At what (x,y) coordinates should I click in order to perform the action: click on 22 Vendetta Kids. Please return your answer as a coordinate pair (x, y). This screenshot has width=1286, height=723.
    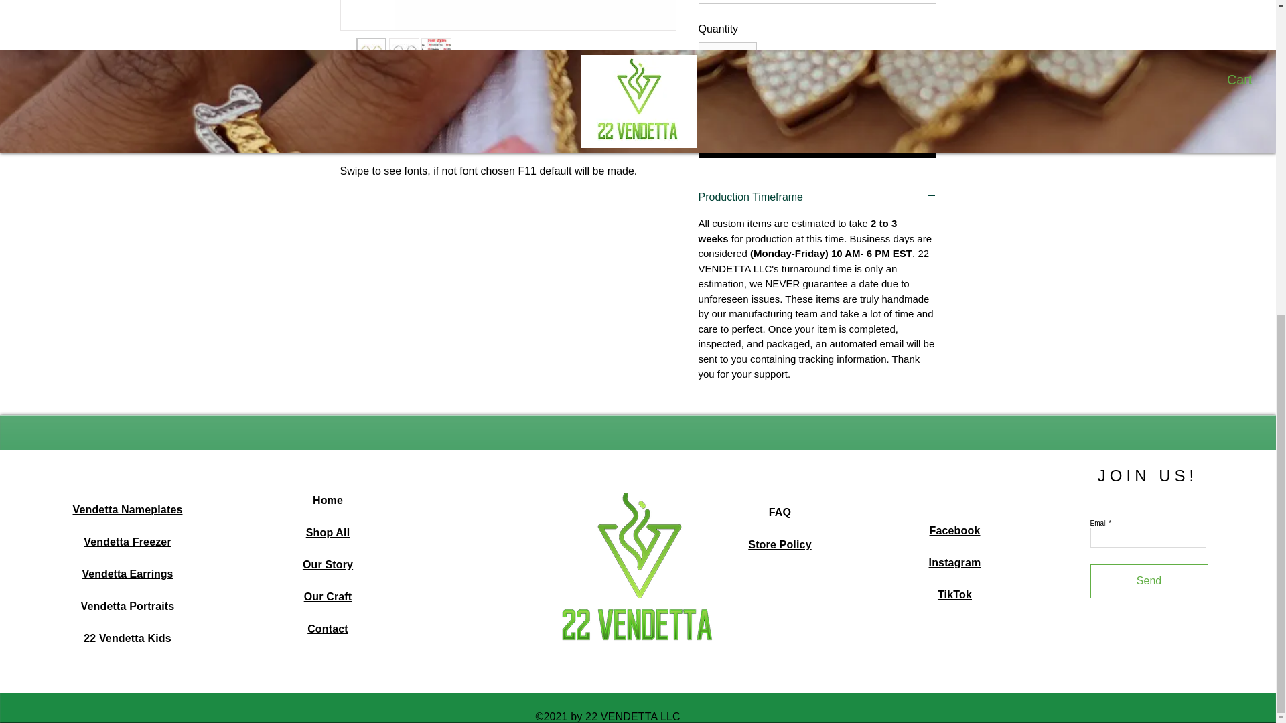
    Looking at the image, I should click on (127, 639).